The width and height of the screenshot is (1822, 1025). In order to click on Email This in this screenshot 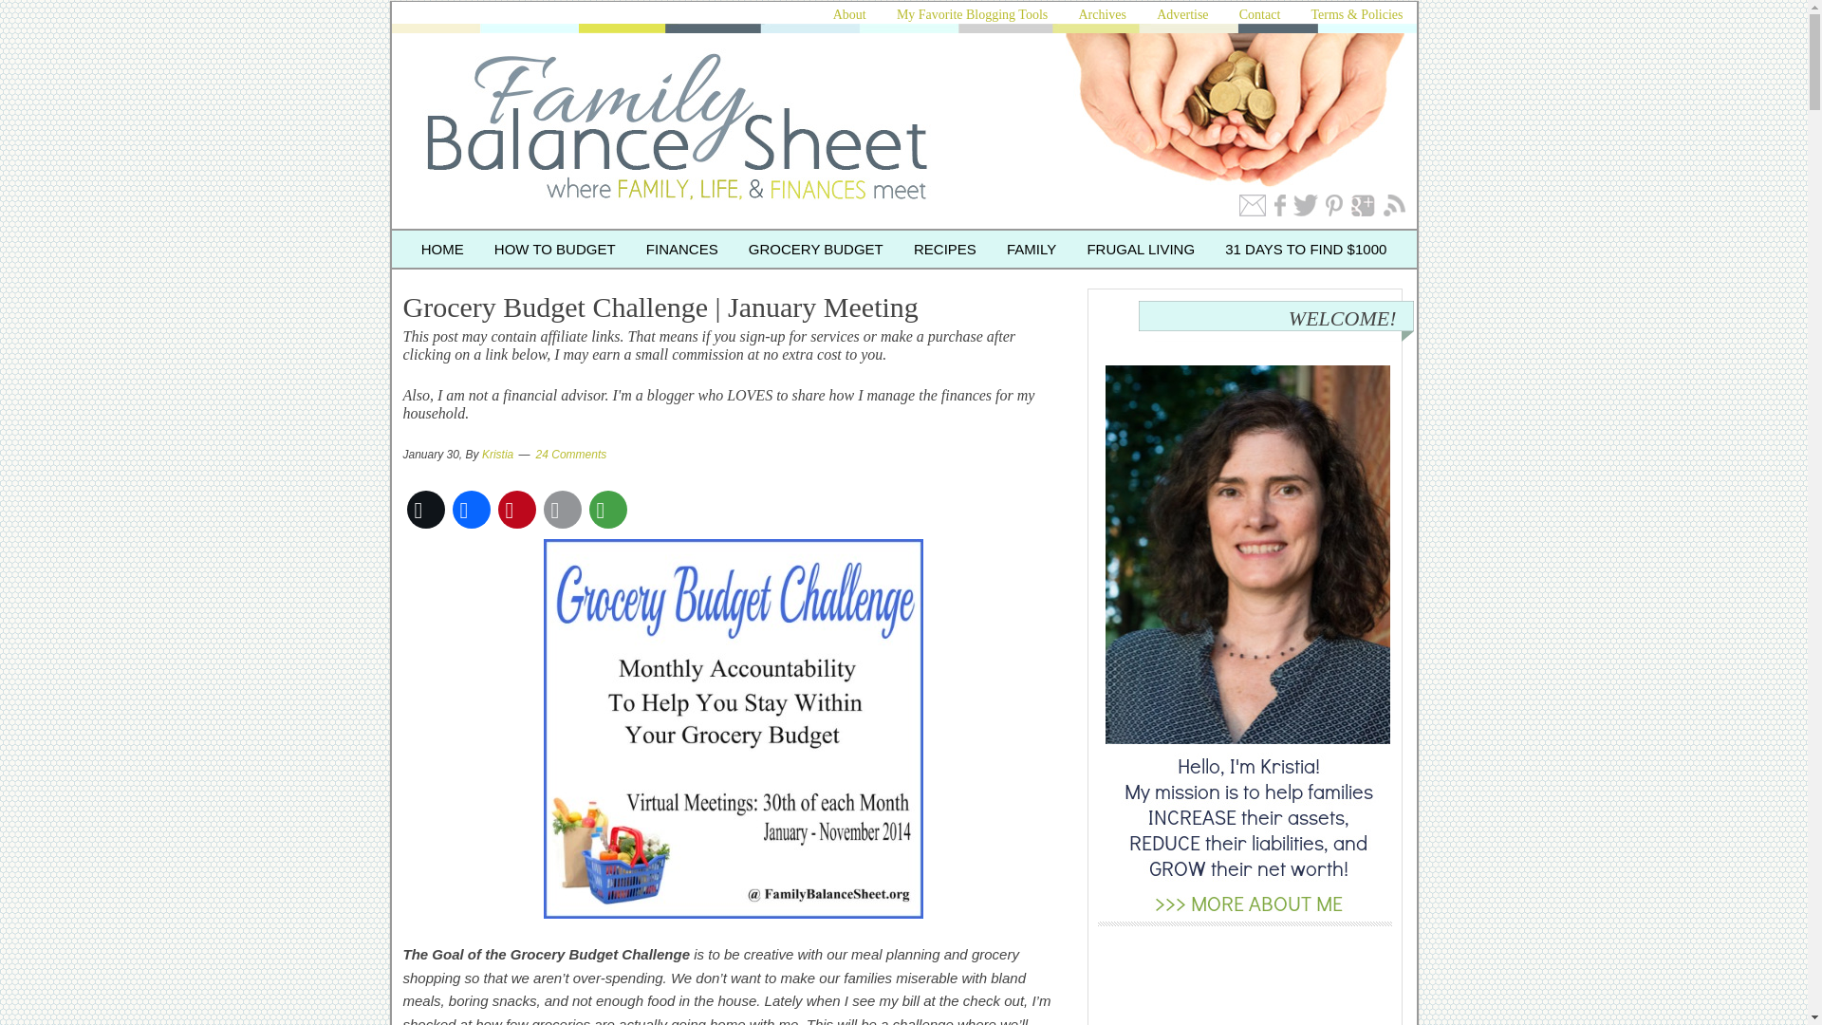, I will do `click(562, 509)`.